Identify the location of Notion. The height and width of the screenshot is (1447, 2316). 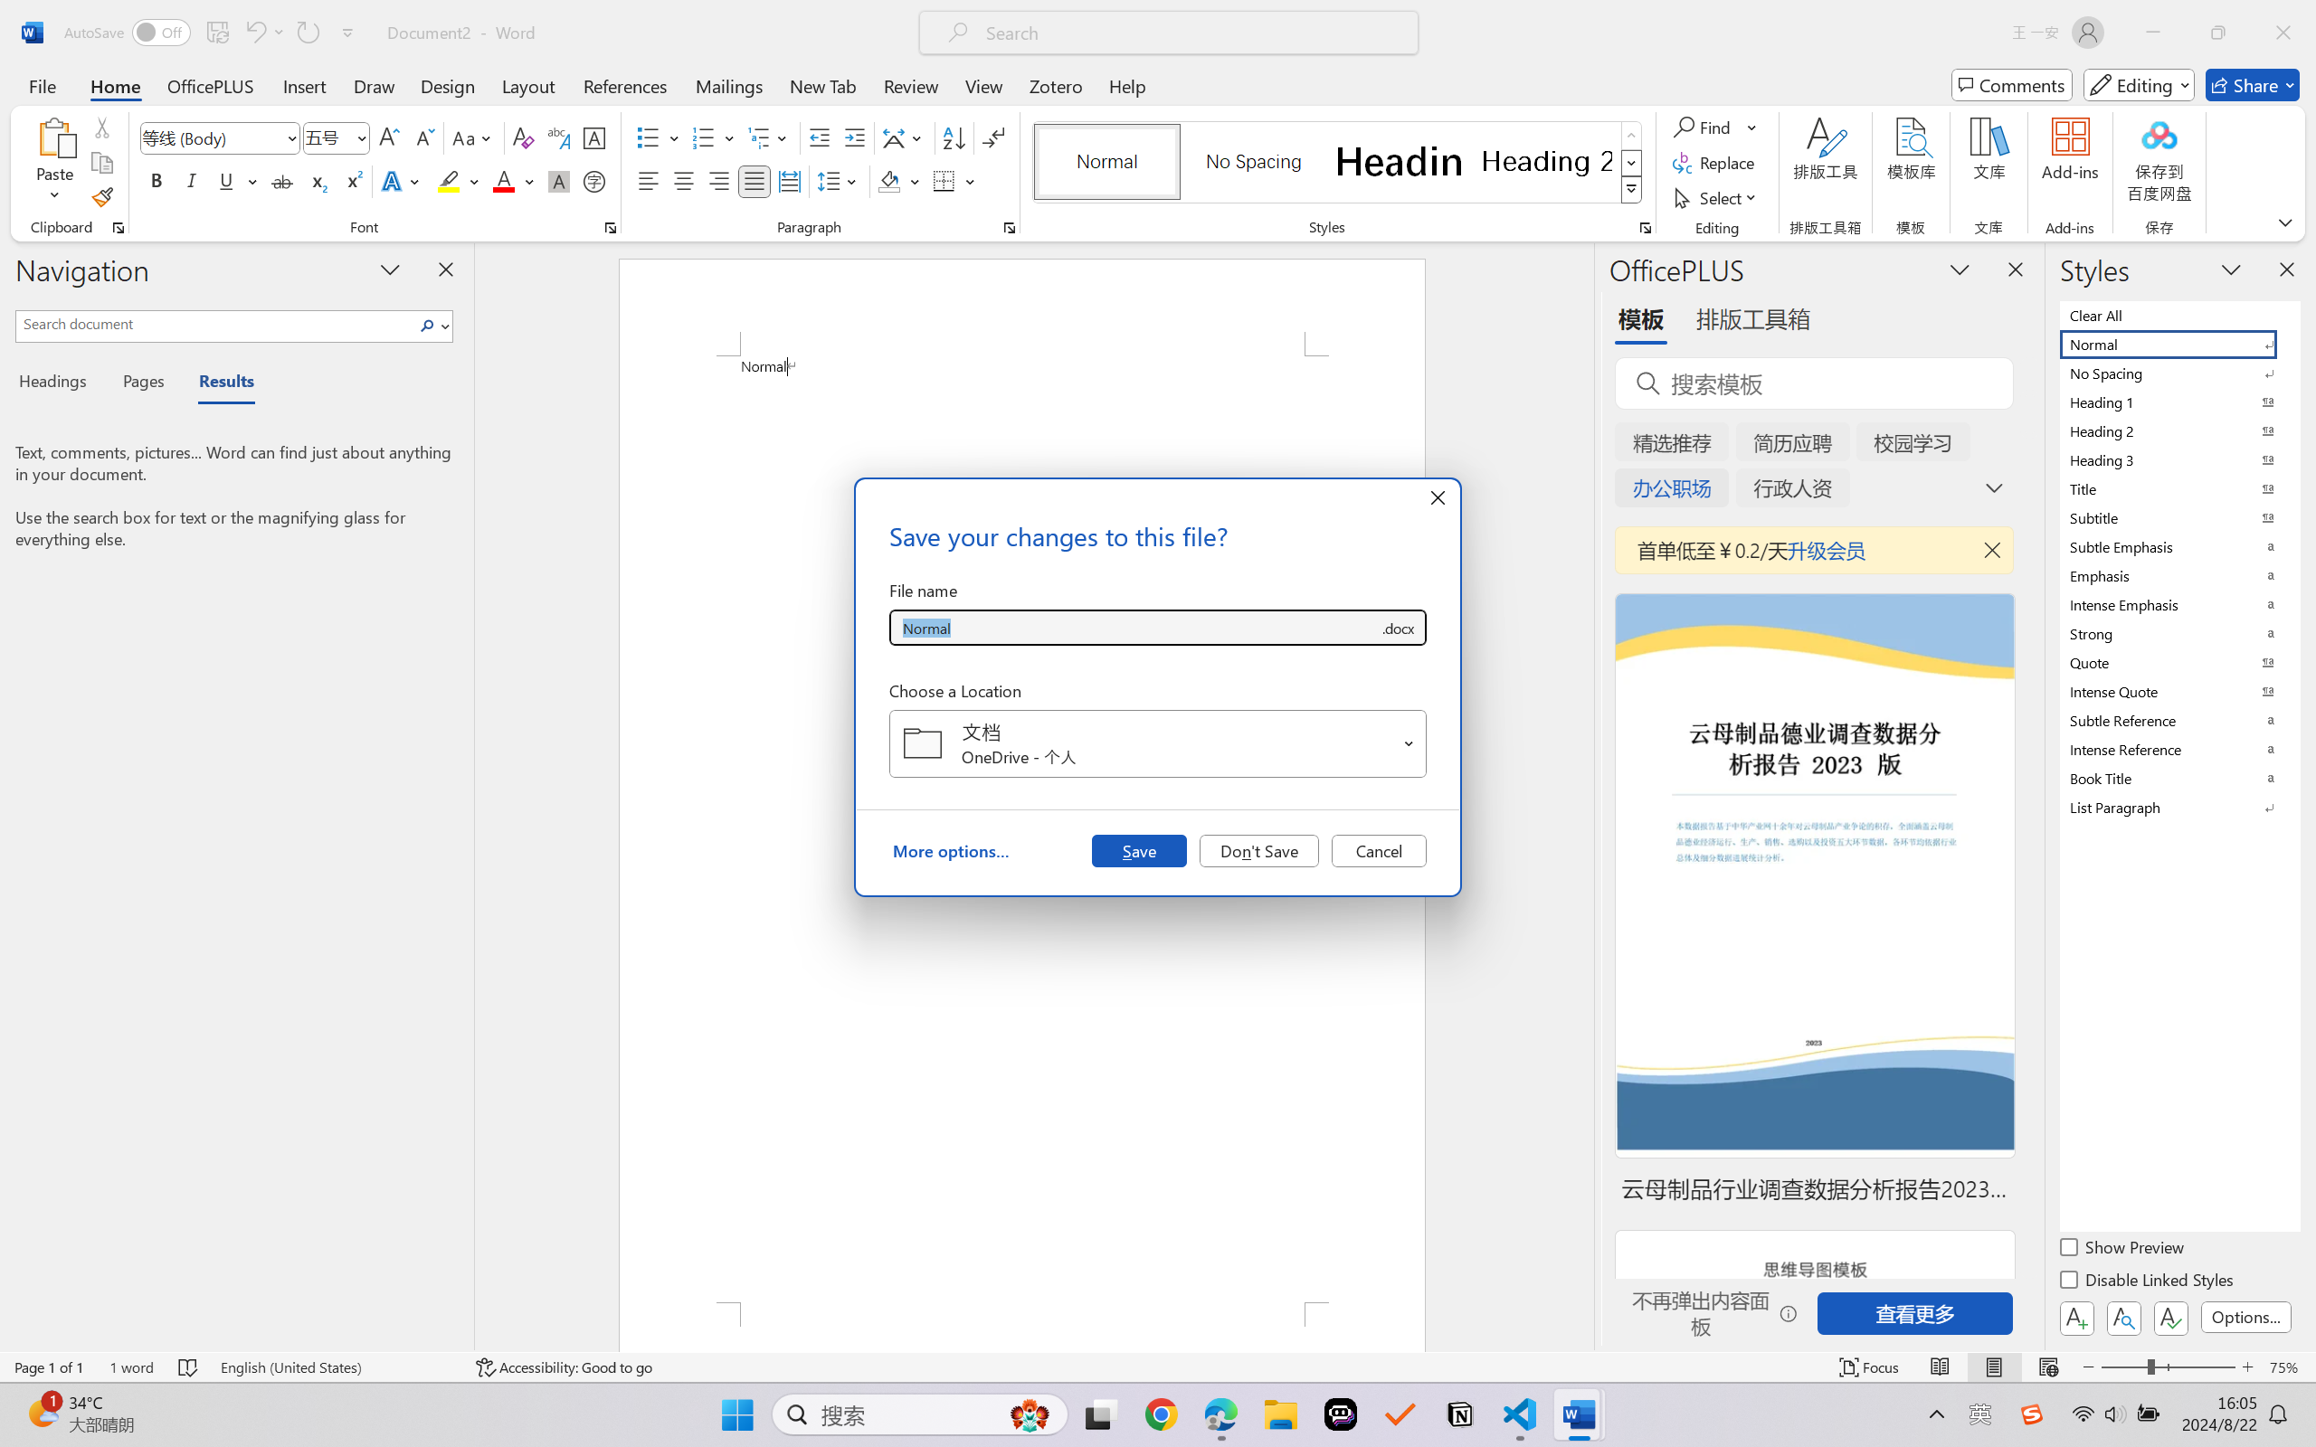
(1460, 1414).